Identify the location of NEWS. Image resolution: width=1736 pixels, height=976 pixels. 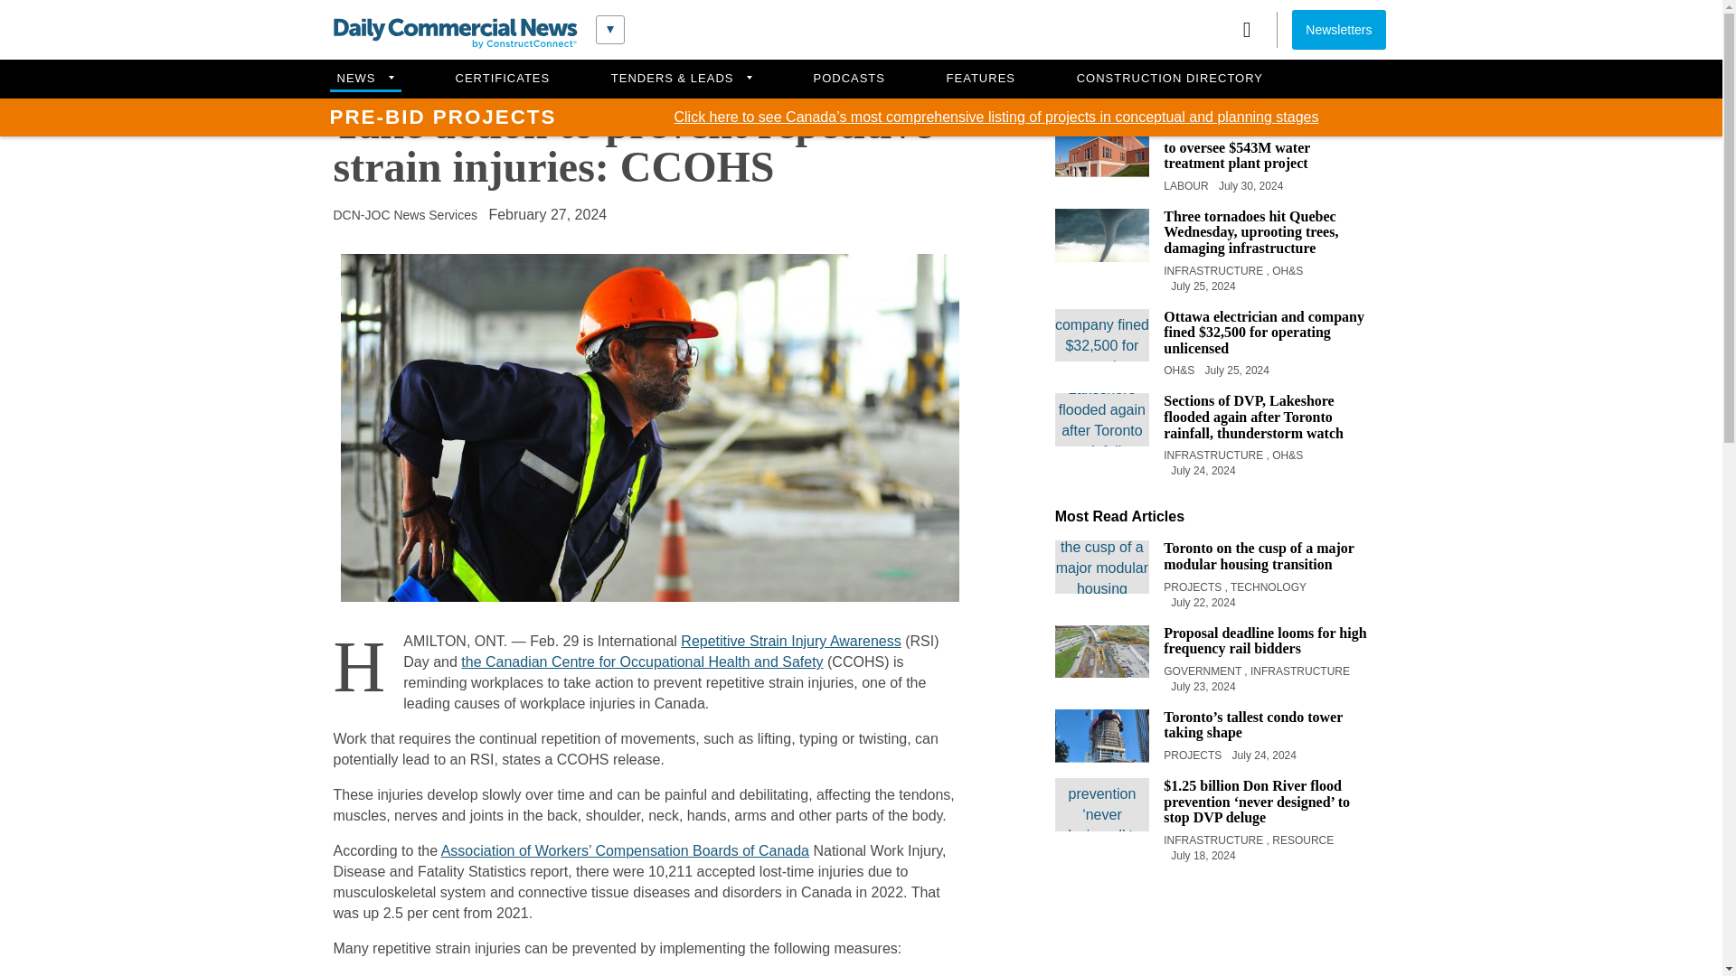
(363, 79).